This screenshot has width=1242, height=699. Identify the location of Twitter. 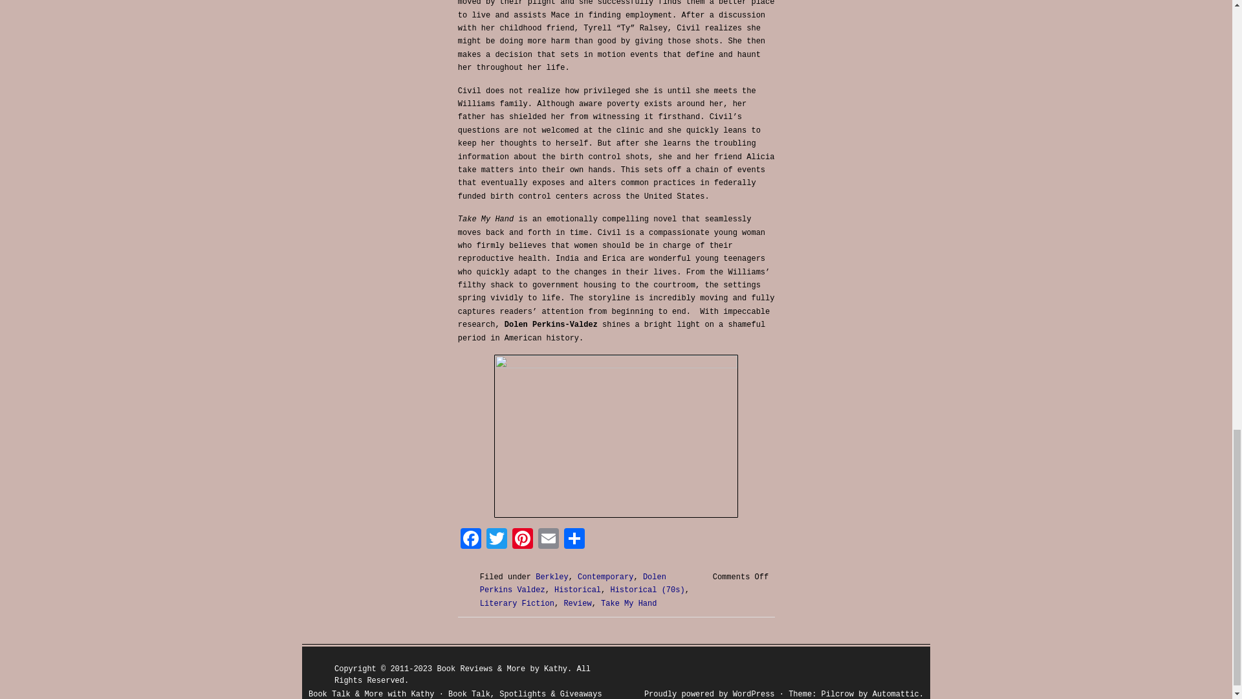
(497, 541).